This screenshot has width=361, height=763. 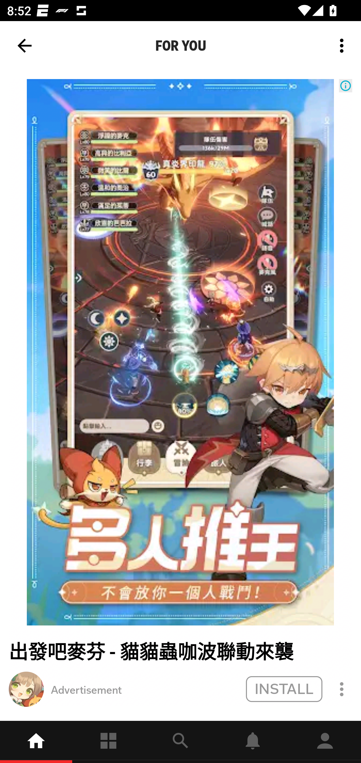 I want to click on Profile, so click(x=325, y=742).